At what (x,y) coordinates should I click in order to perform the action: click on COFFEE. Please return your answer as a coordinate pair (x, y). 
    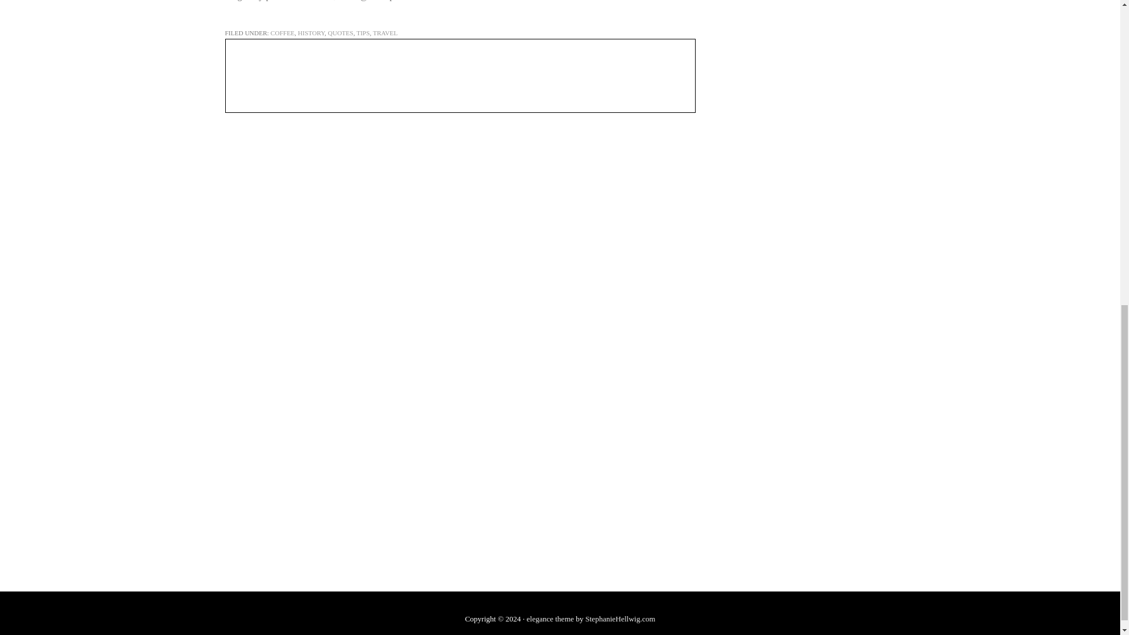
    Looking at the image, I should click on (282, 32).